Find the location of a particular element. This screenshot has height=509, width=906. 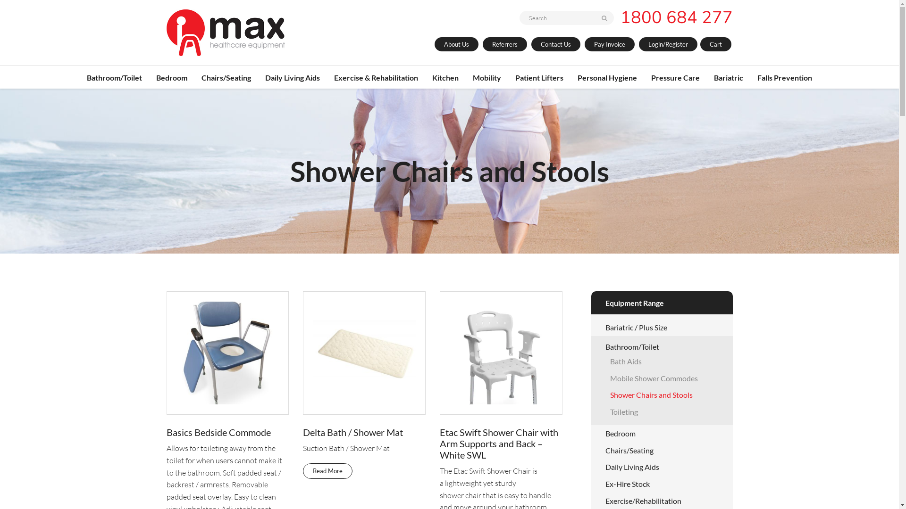

Referrers is located at coordinates (504, 44).